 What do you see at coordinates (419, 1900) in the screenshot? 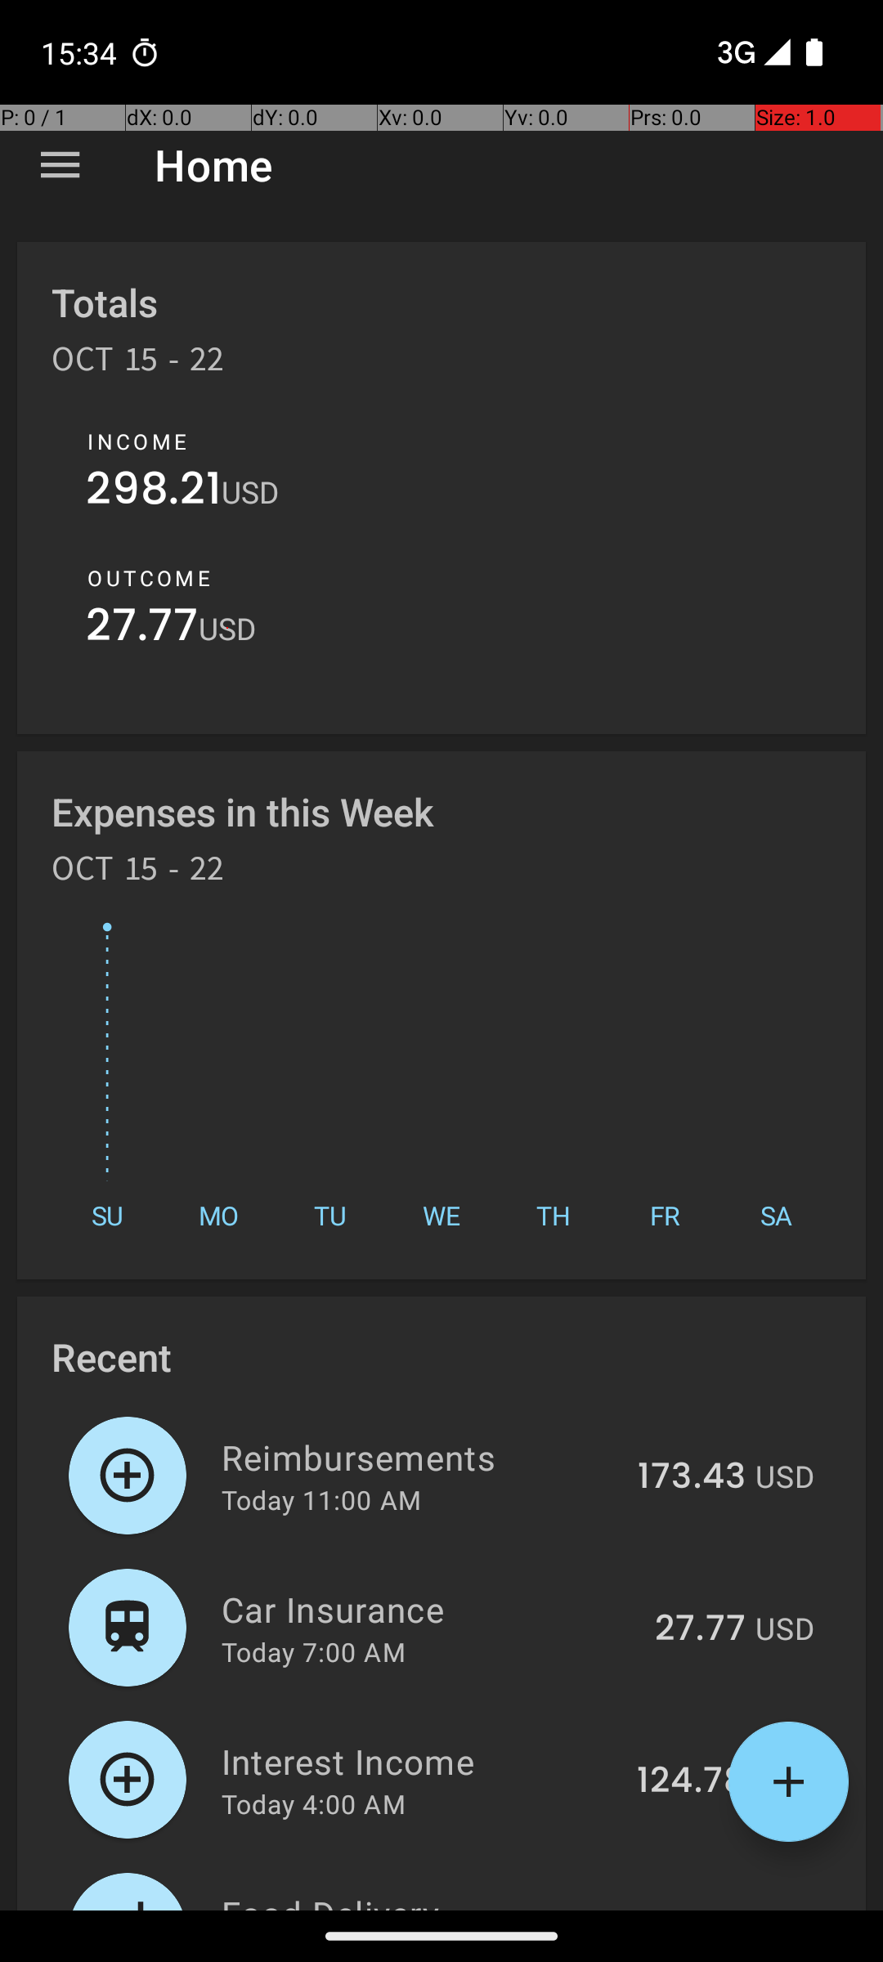
I see `Food Delivery` at bounding box center [419, 1900].